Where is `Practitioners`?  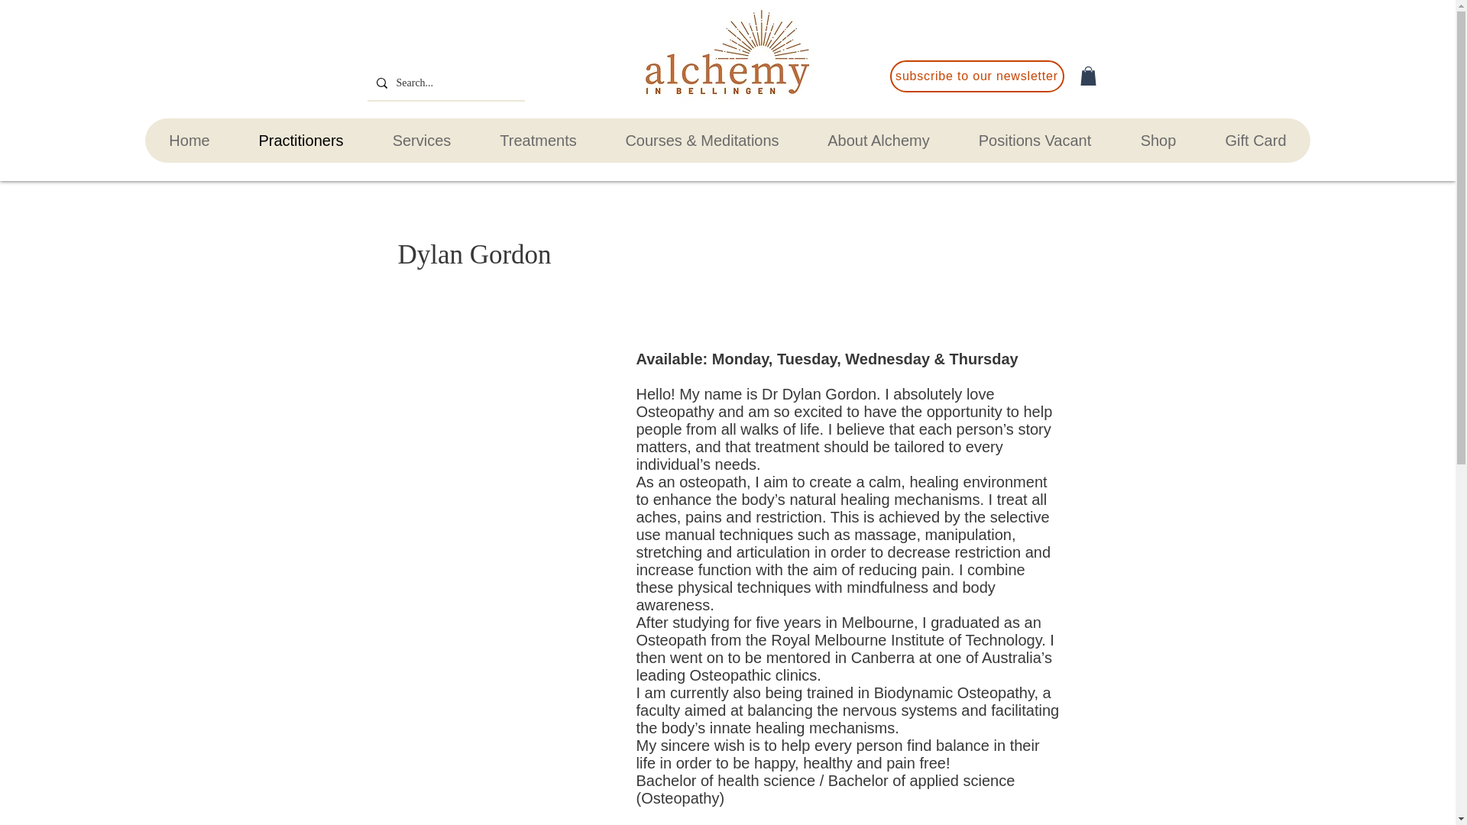
Practitioners is located at coordinates (300, 141).